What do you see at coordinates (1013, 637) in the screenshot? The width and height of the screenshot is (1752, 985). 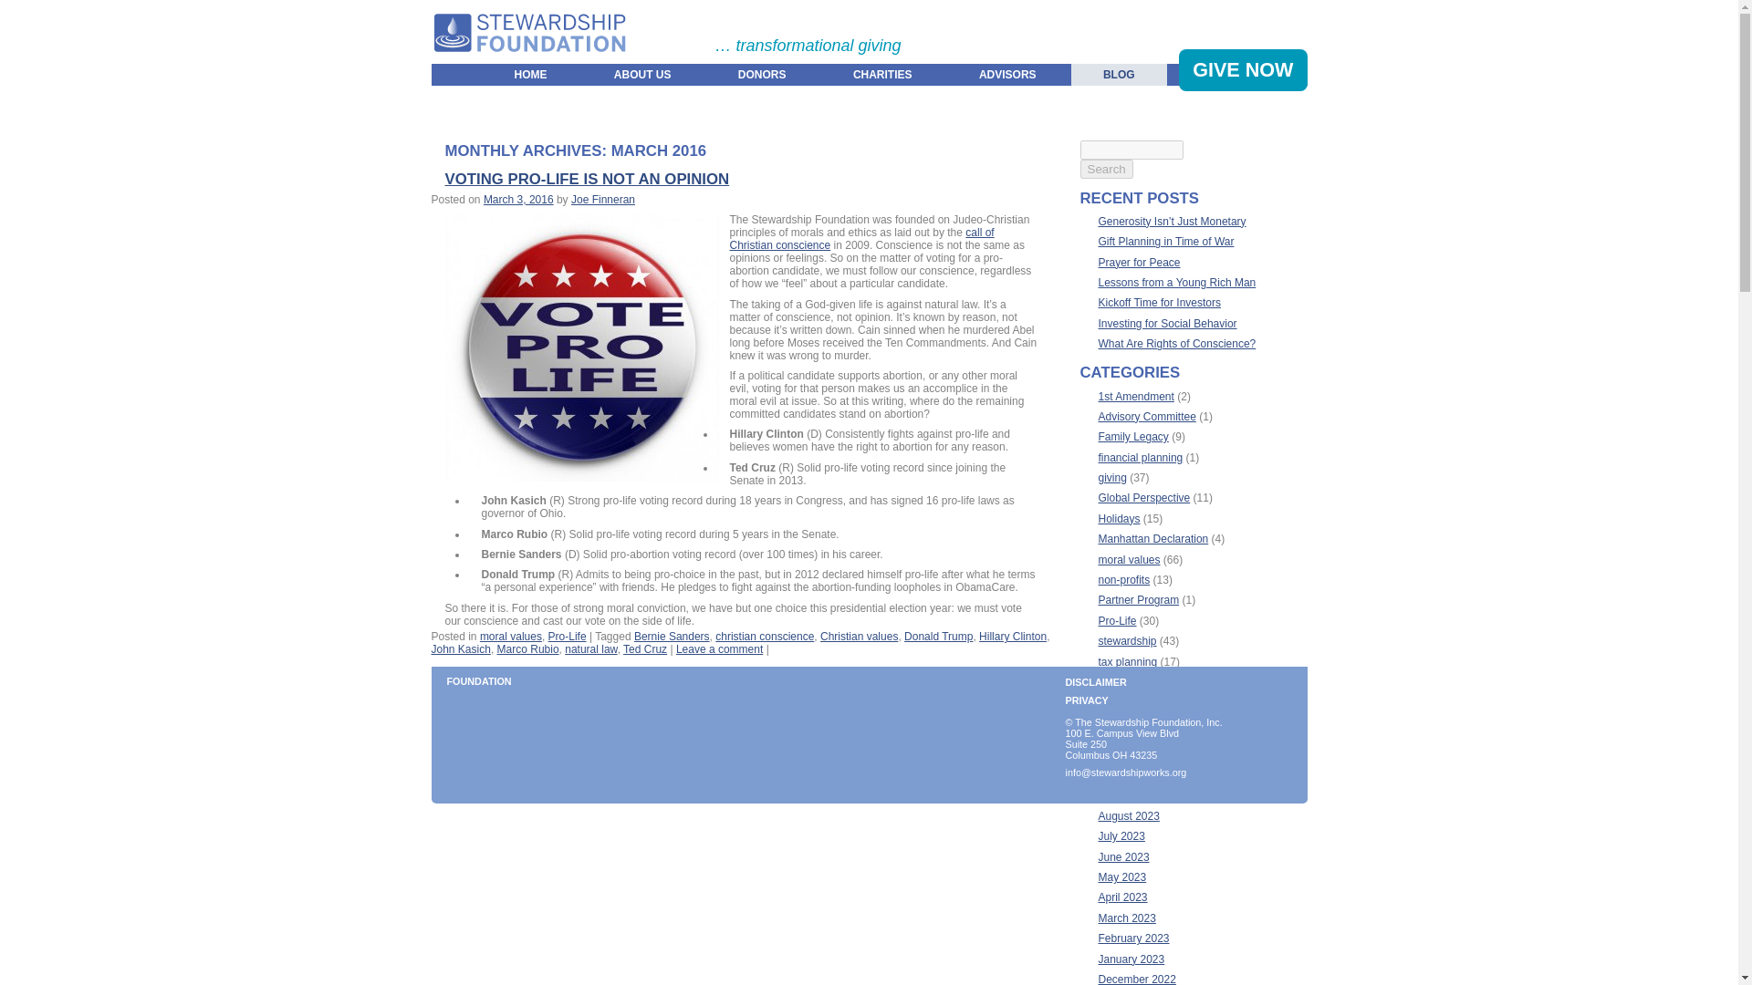 I see `Hillary Clinton` at bounding box center [1013, 637].